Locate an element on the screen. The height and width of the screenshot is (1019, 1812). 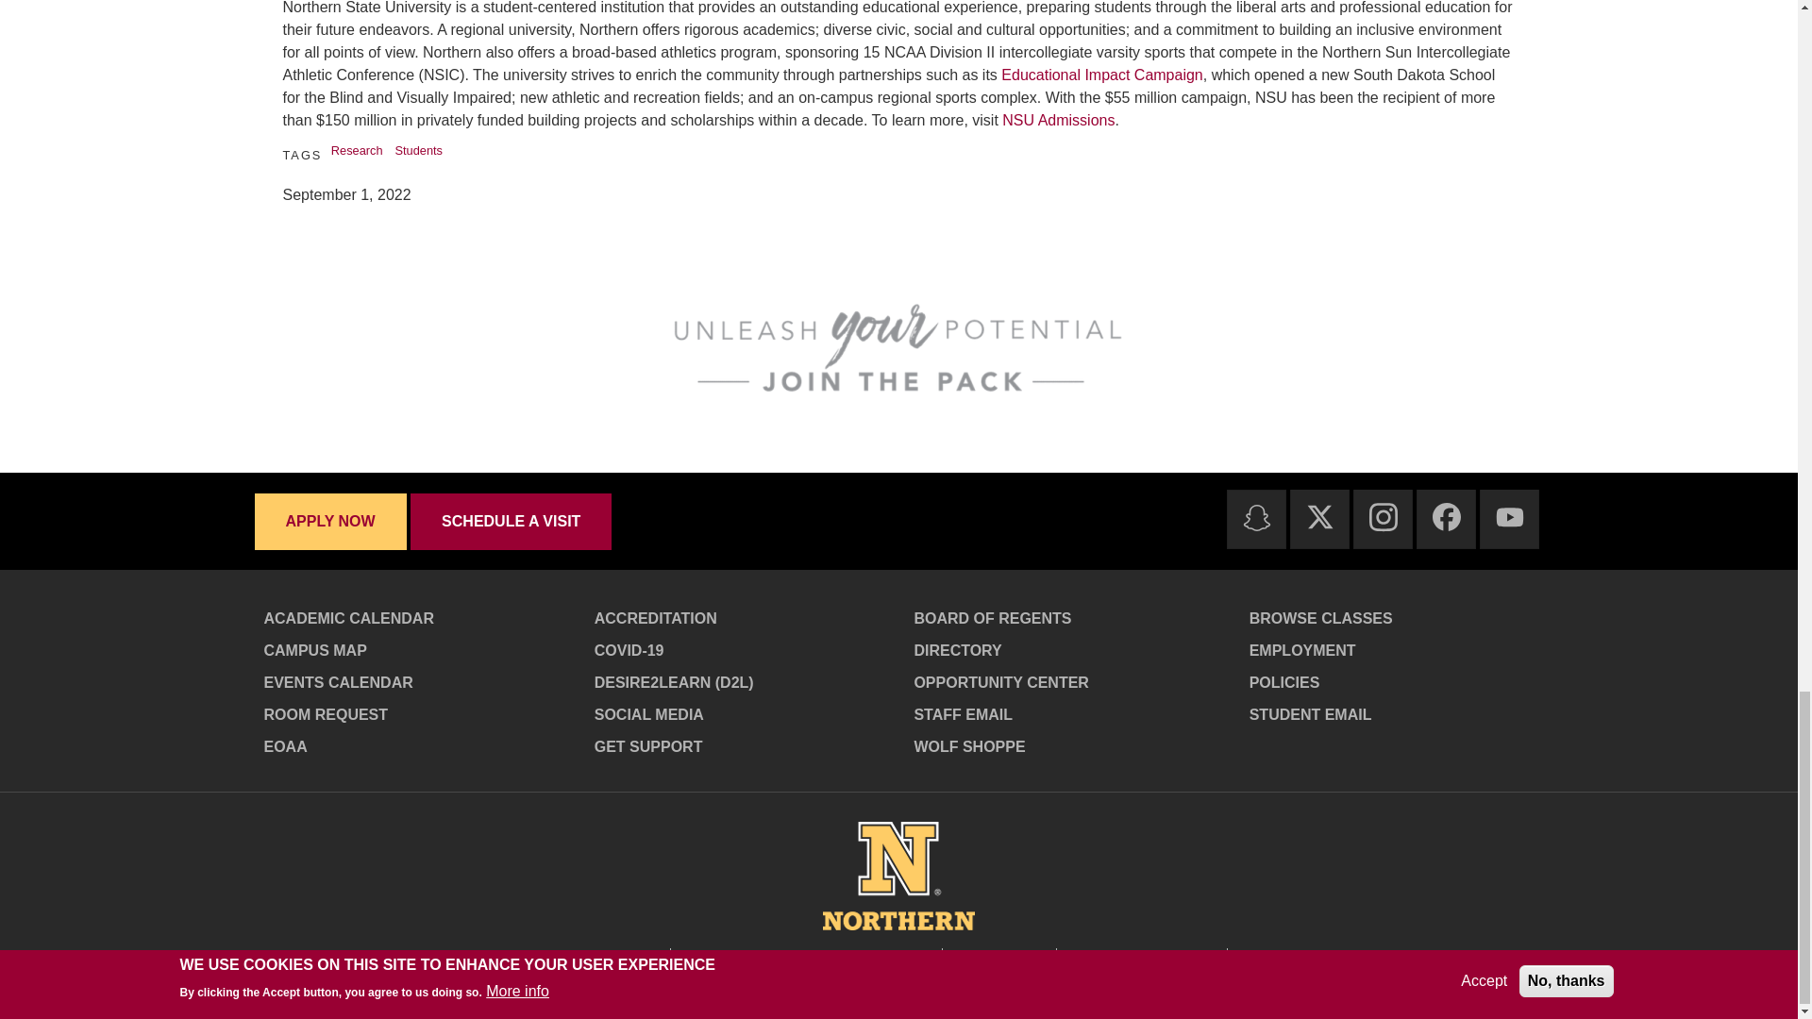
Apply is located at coordinates (332, 521).